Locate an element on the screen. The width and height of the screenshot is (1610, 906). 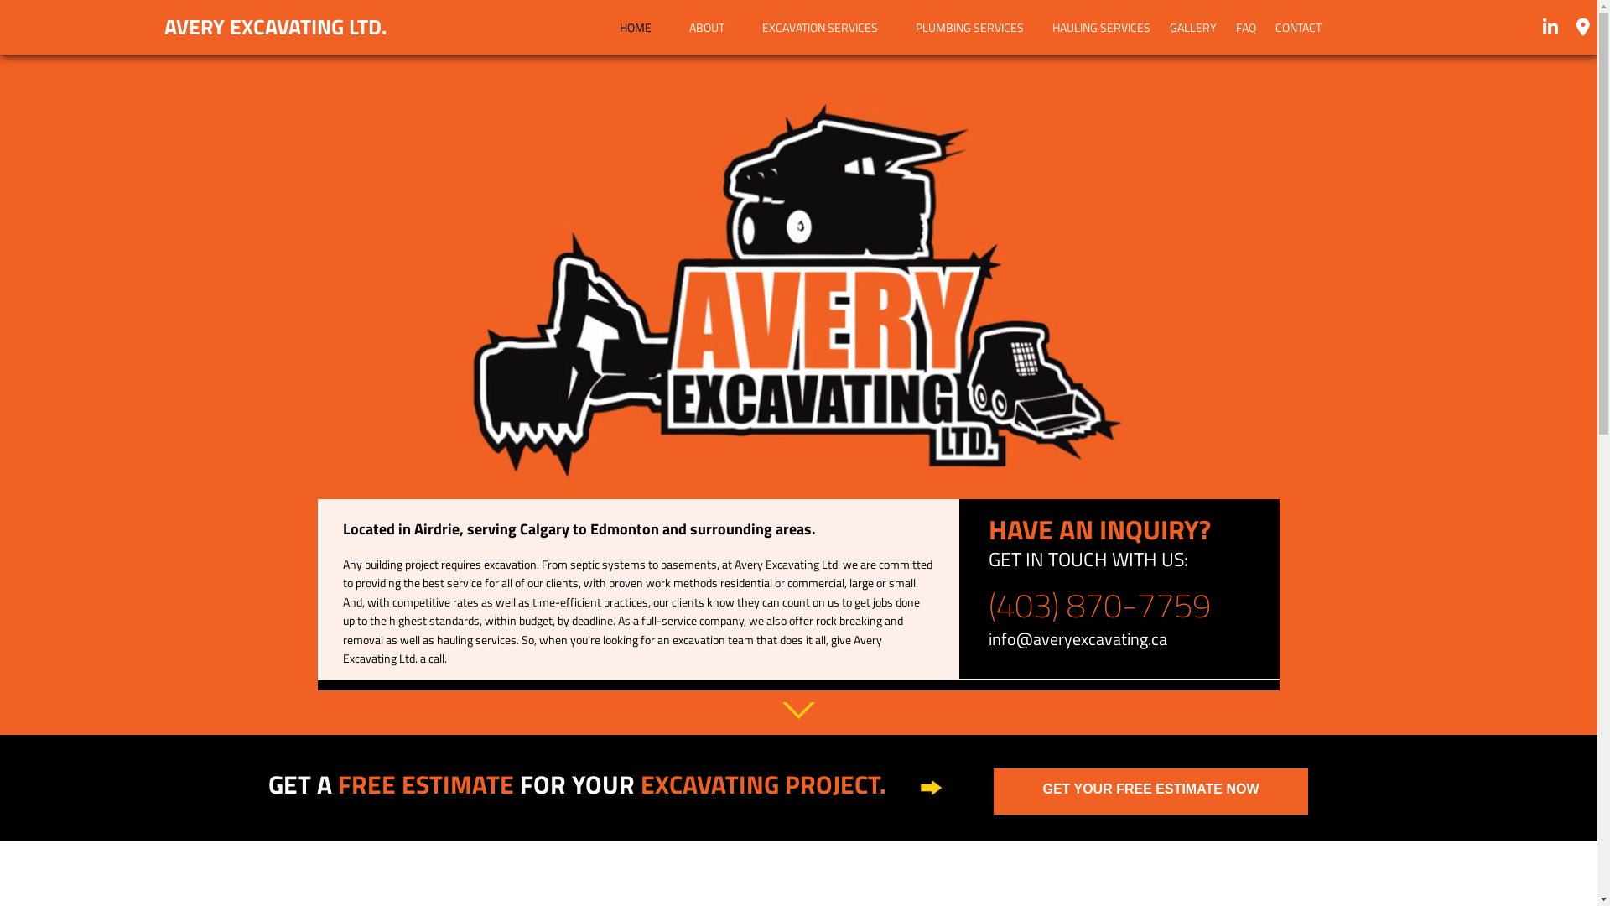
ABOUT is located at coordinates (707, 27).